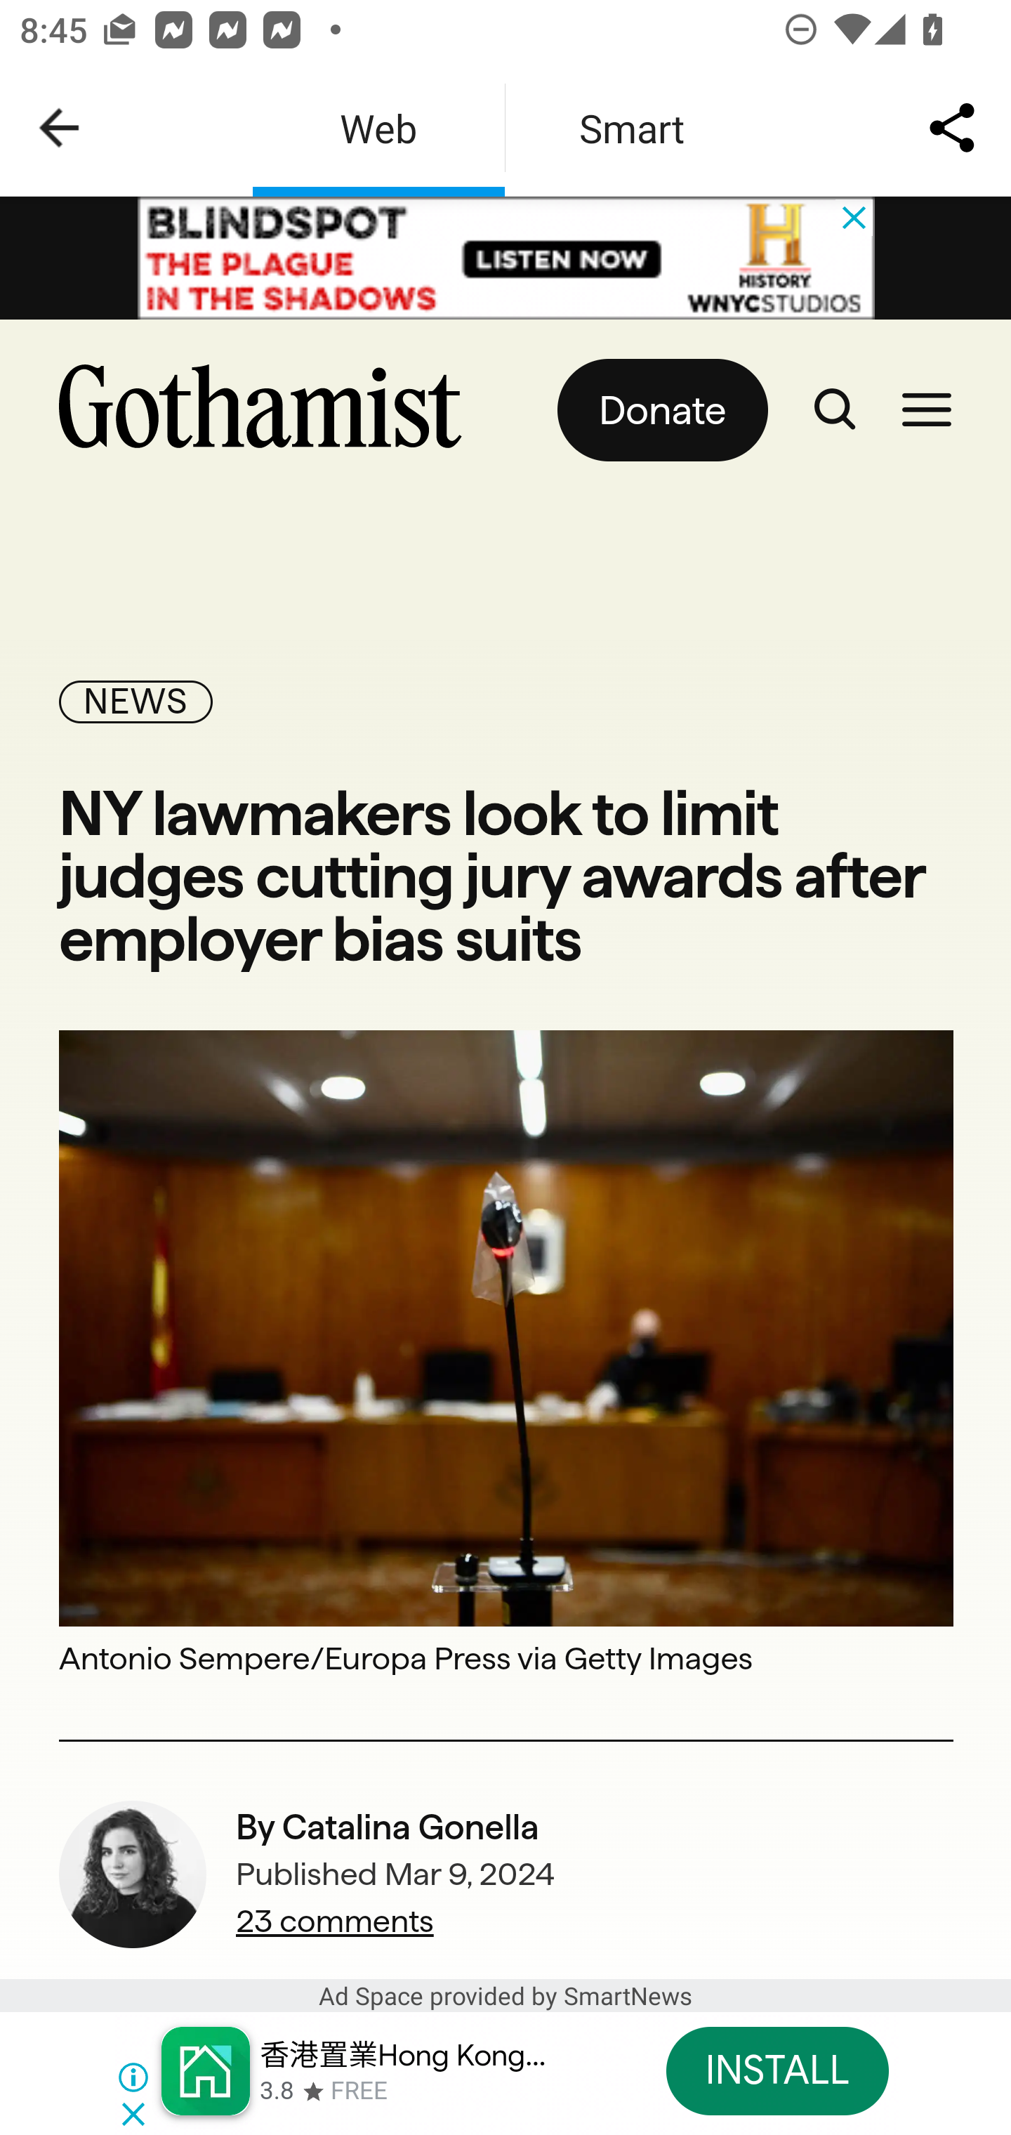  I want to click on Open the navigation menu, so click(927, 409).